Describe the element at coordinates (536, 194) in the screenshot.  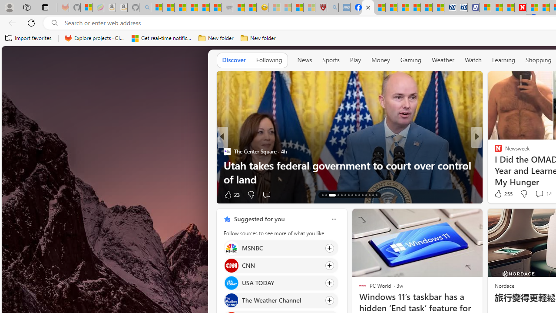
I see `View comments 114 Comment` at that location.